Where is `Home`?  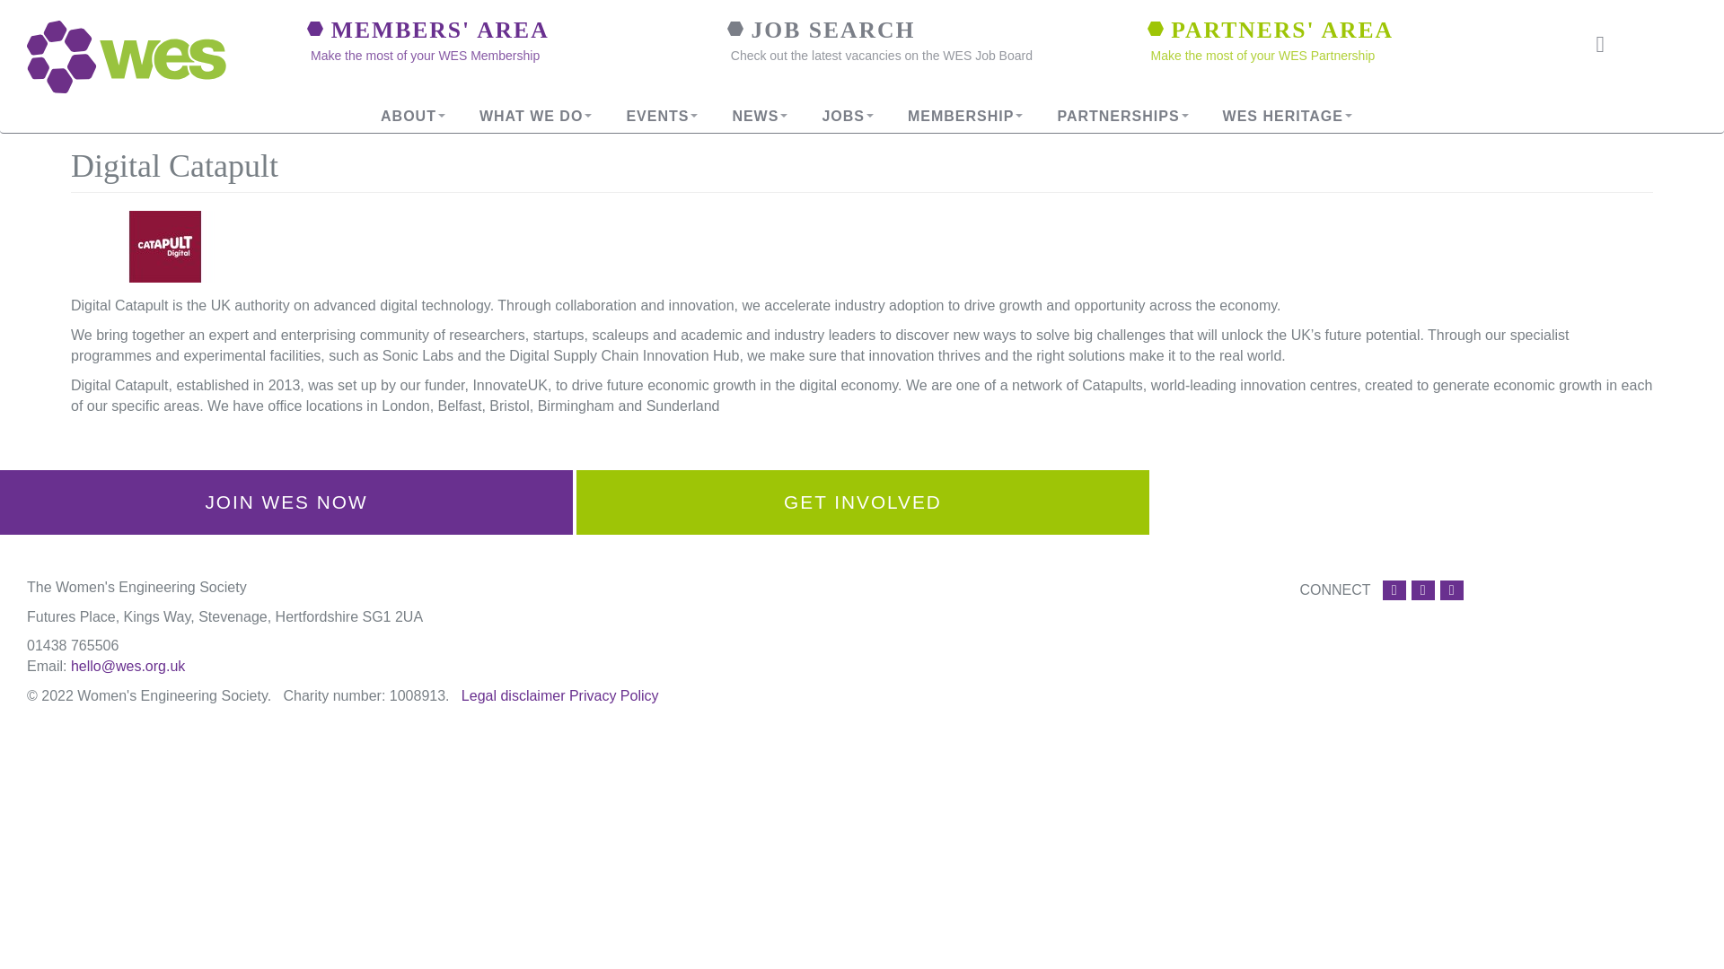
Home is located at coordinates (141, 56).